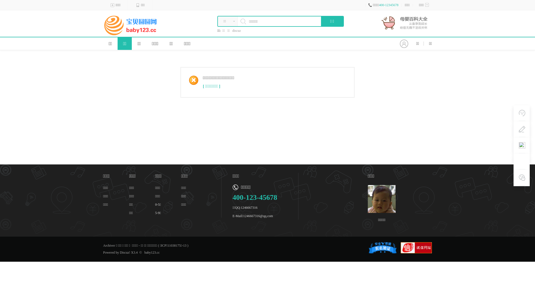 The image size is (535, 301). I want to click on baby123.cc, so click(152, 253).